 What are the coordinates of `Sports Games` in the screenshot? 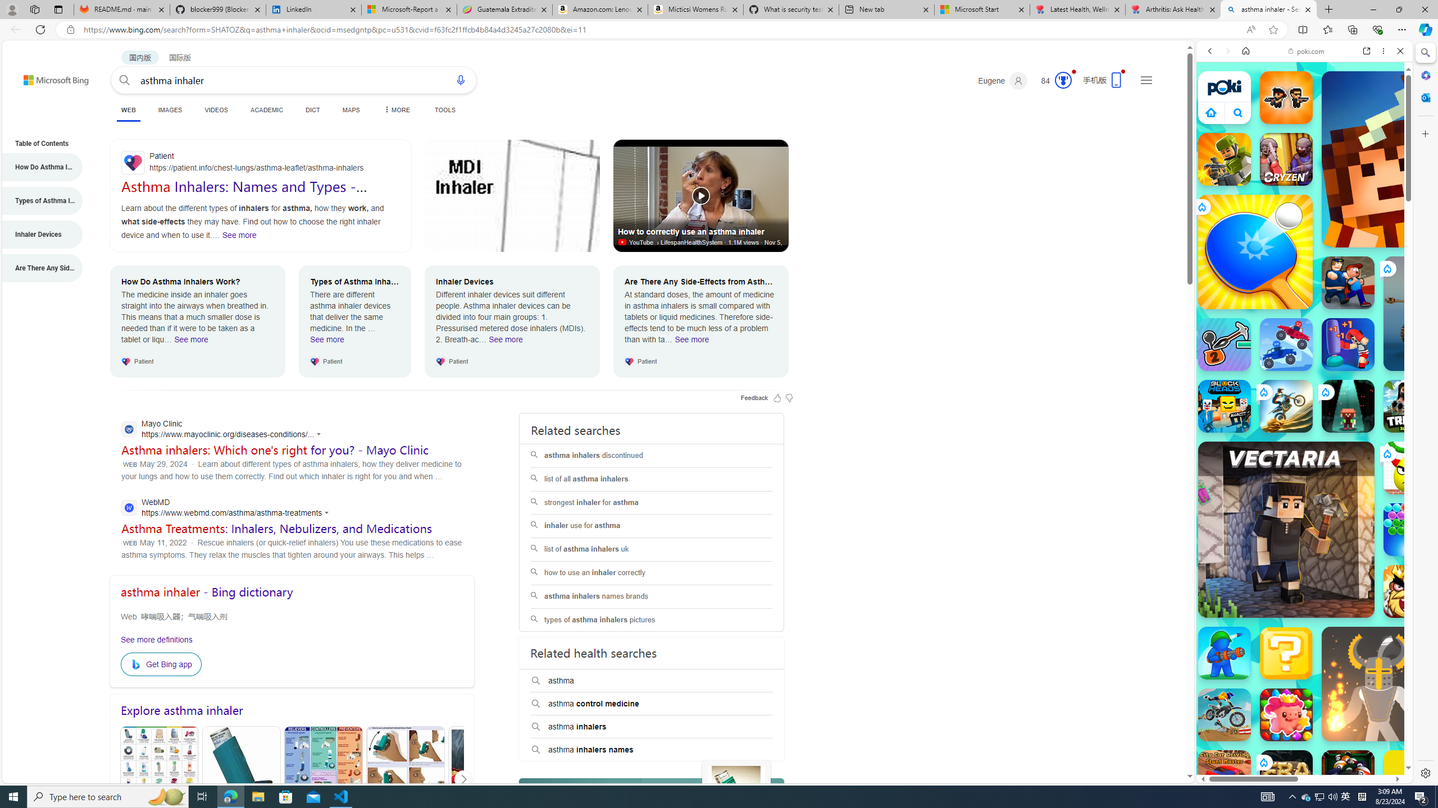 It's located at (1304, 374).